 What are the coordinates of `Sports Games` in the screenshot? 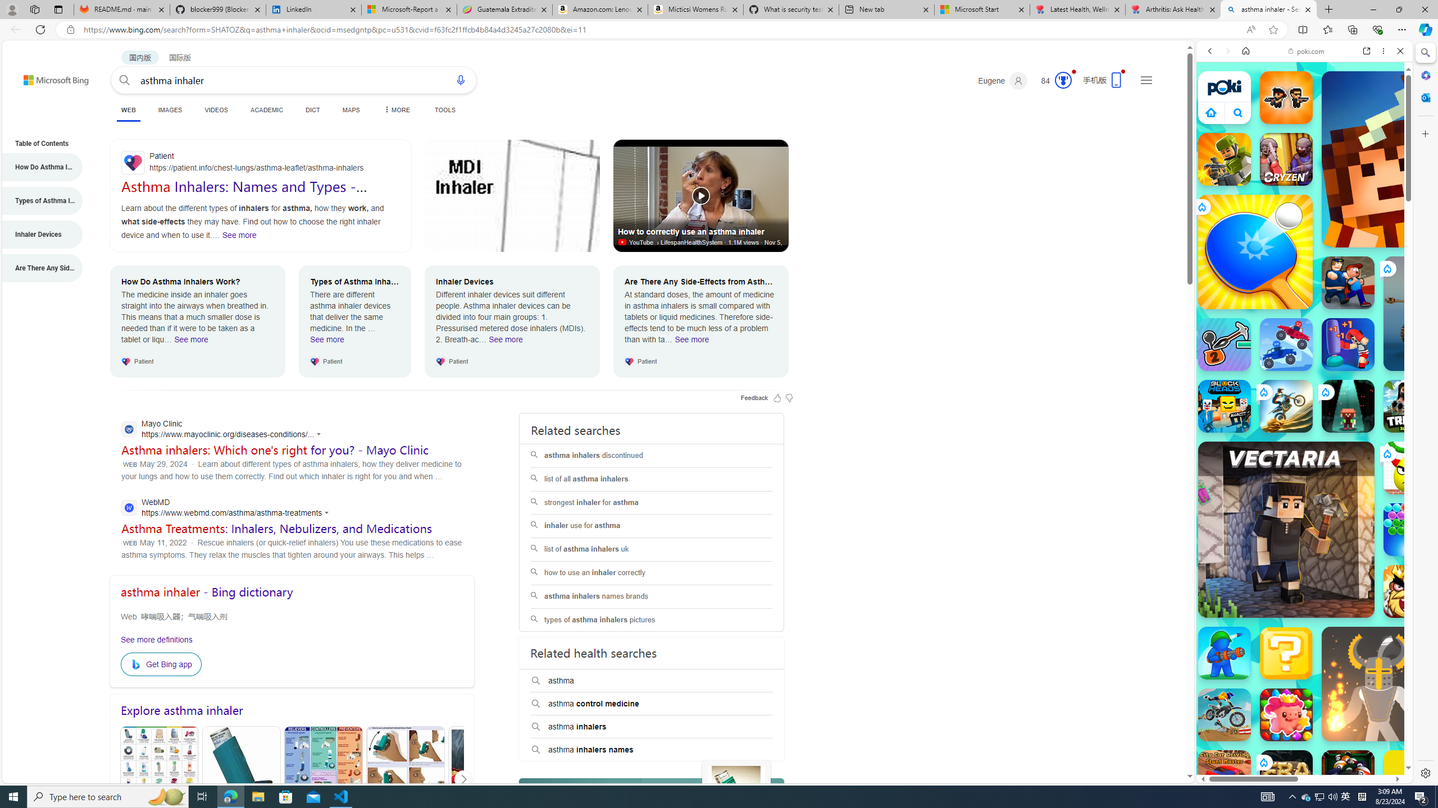 It's located at (1304, 374).